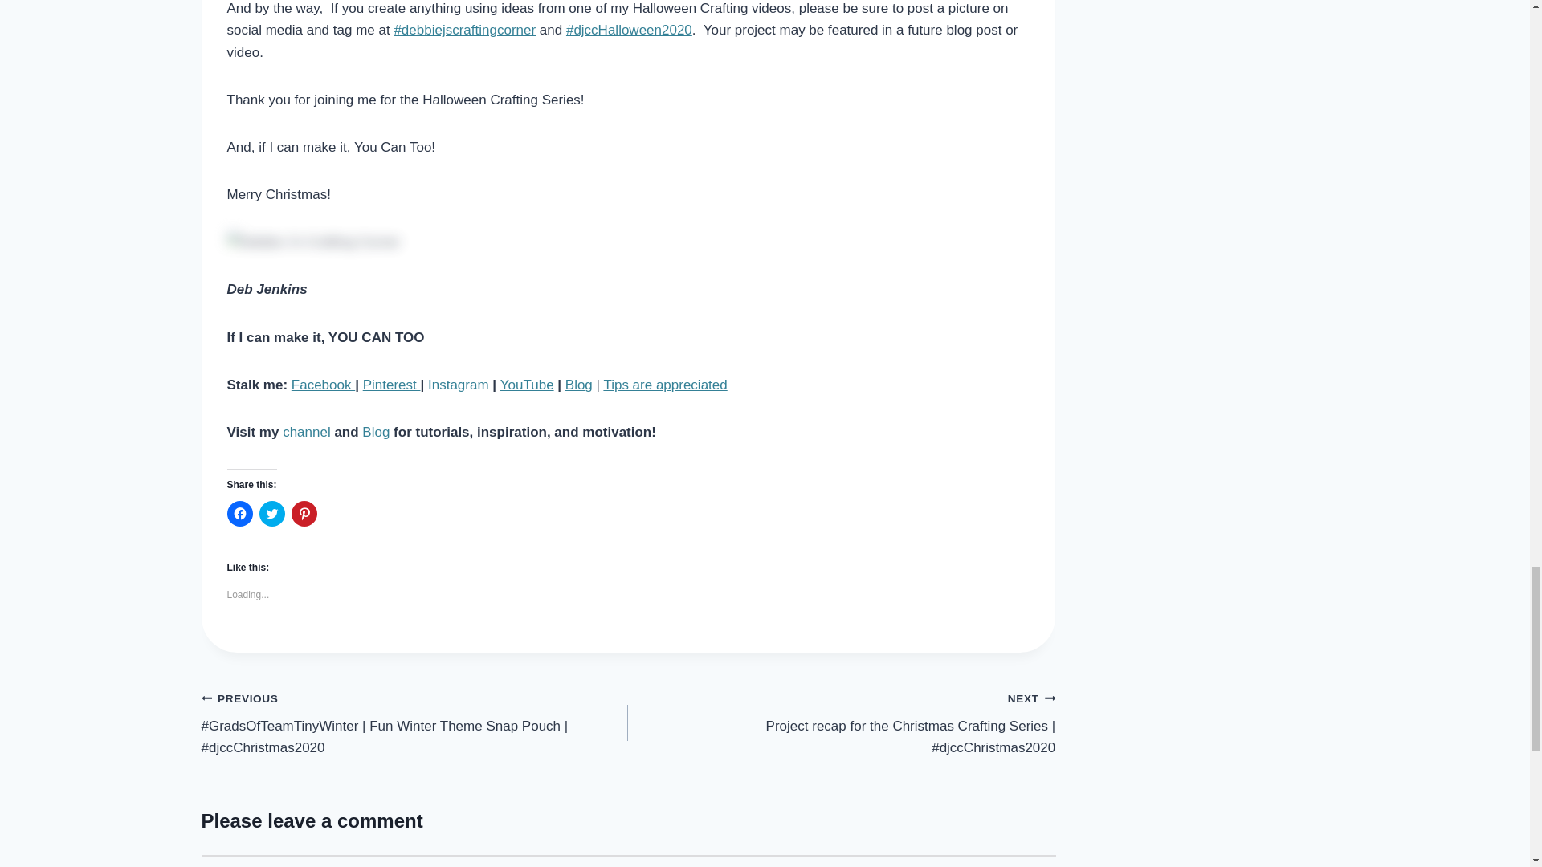 The image size is (1542, 867). Describe the element at coordinates (627, 861) in the screenshot. I see `Comment Form` at that location.